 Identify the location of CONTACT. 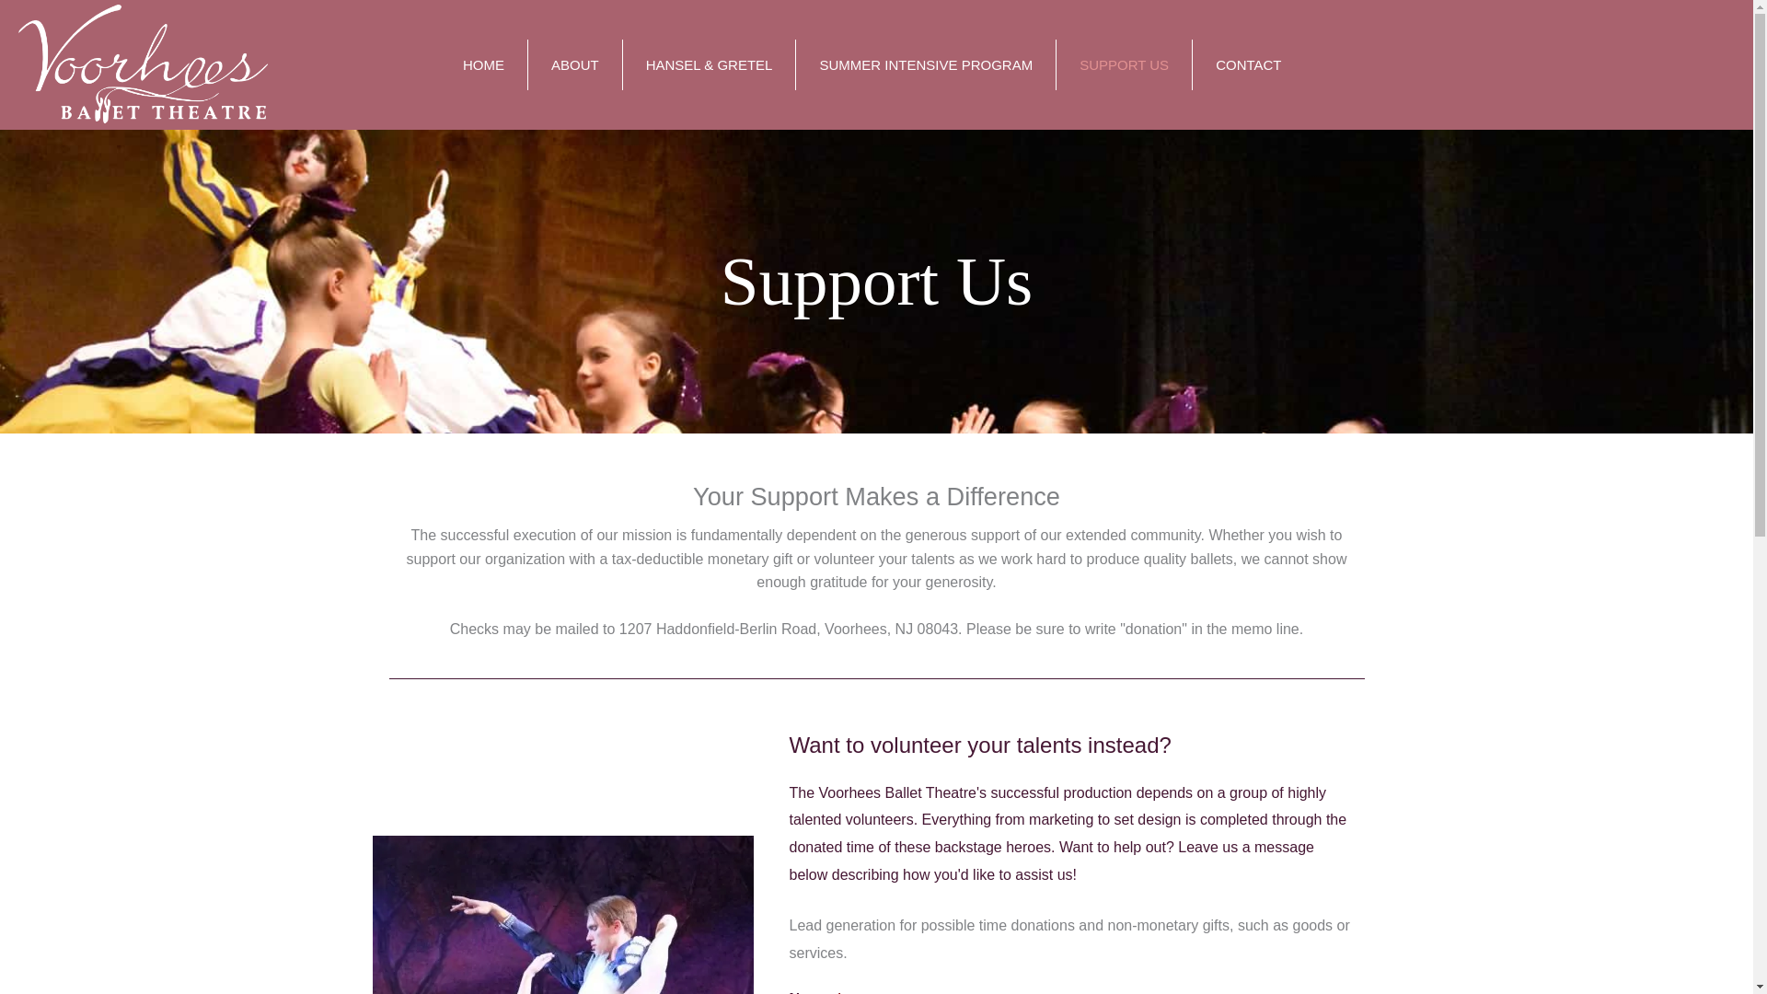
(1248, 65).